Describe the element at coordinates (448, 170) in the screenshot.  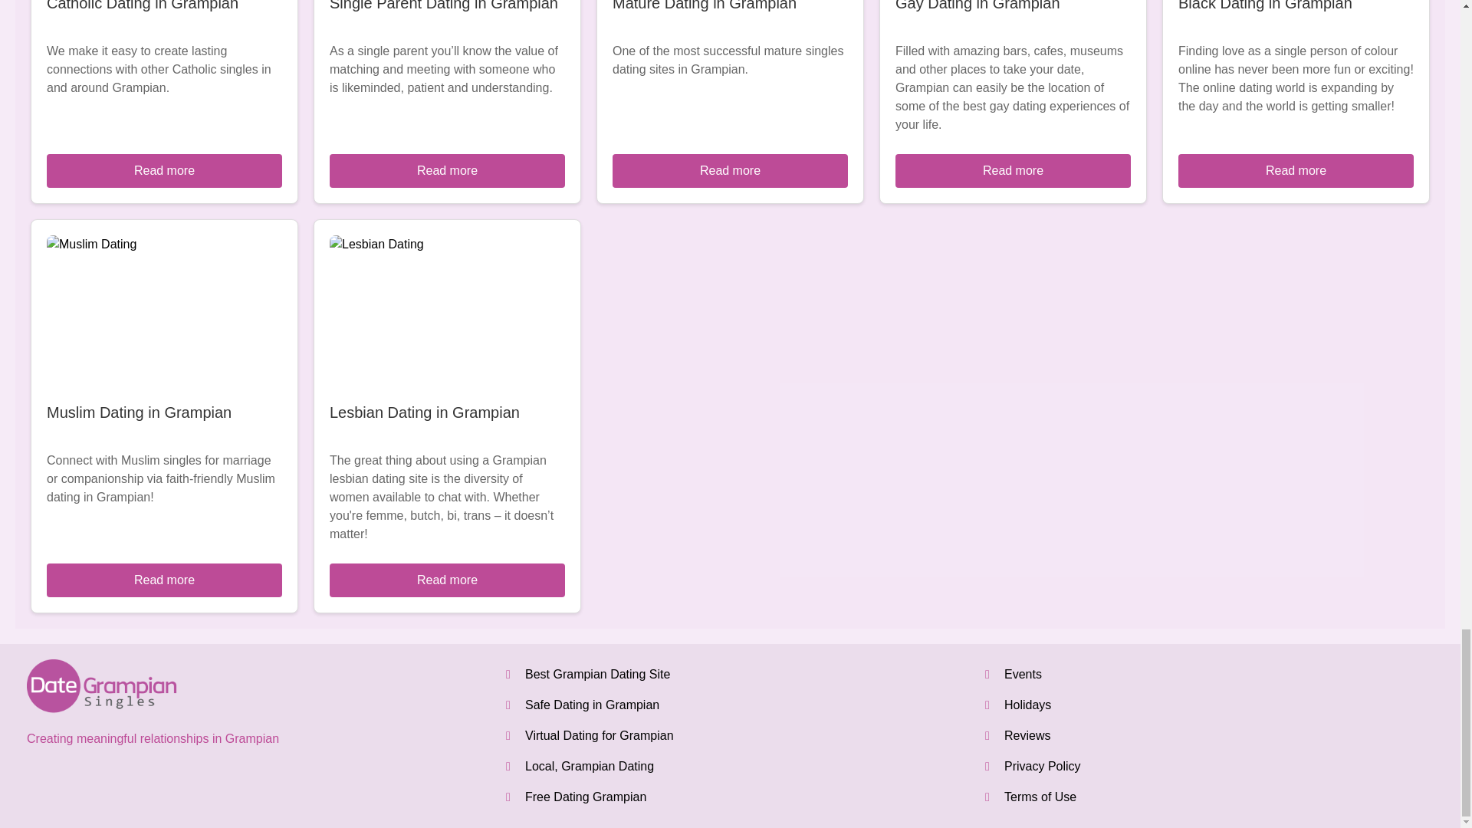
I see `Read more` at that location.